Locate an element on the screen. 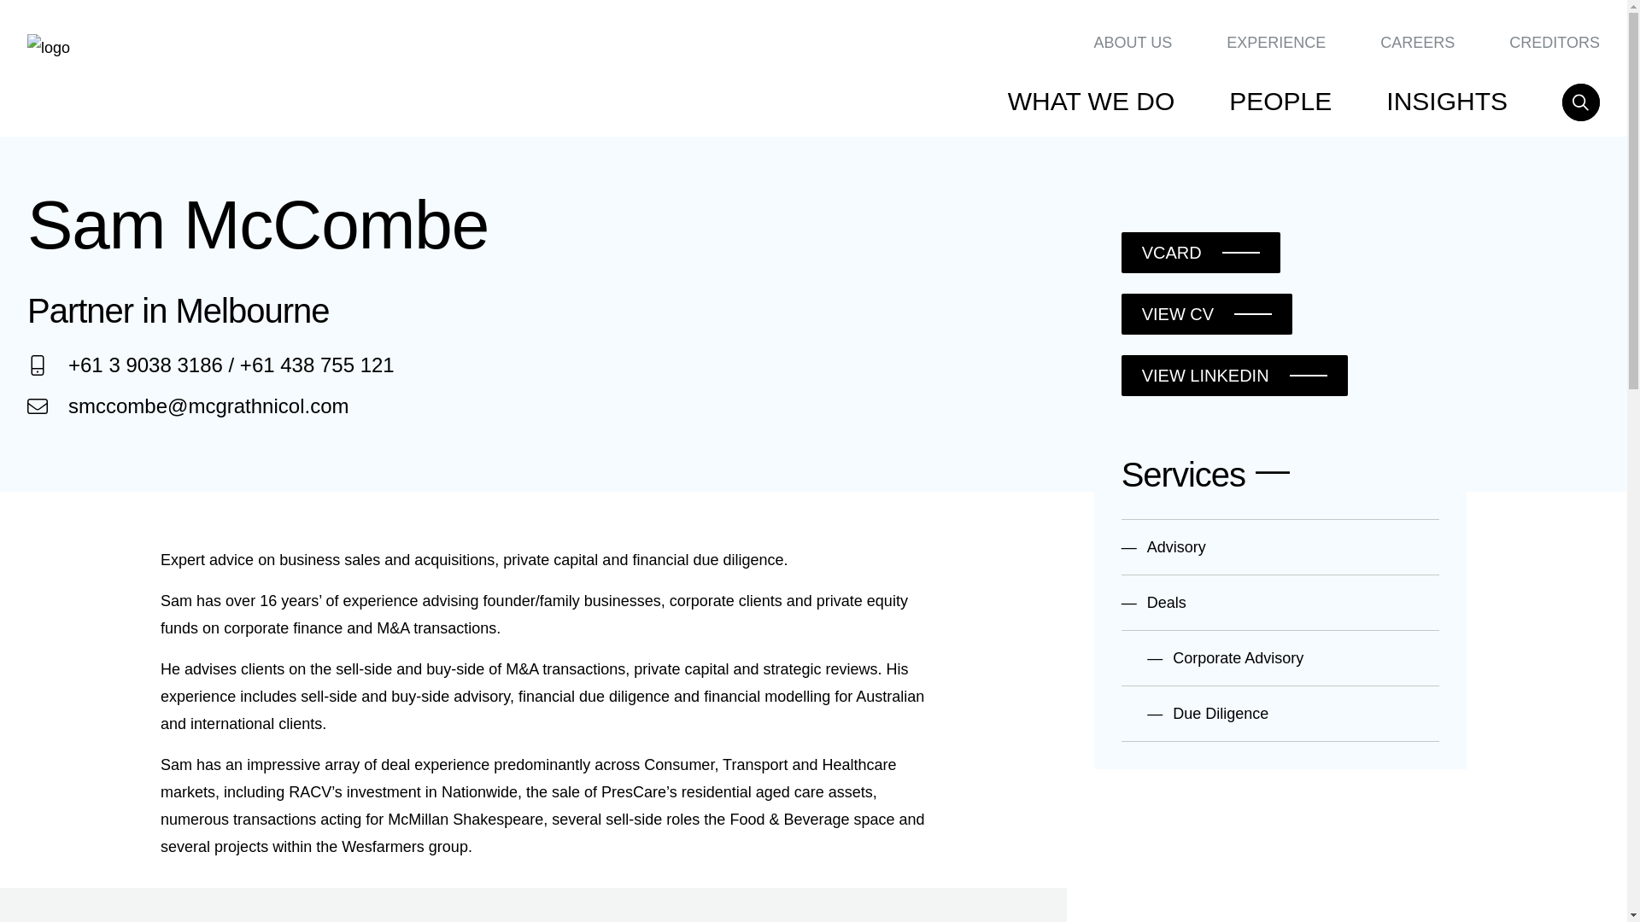  VIEW LINKEDIN is located at coordinates (1235, 376).